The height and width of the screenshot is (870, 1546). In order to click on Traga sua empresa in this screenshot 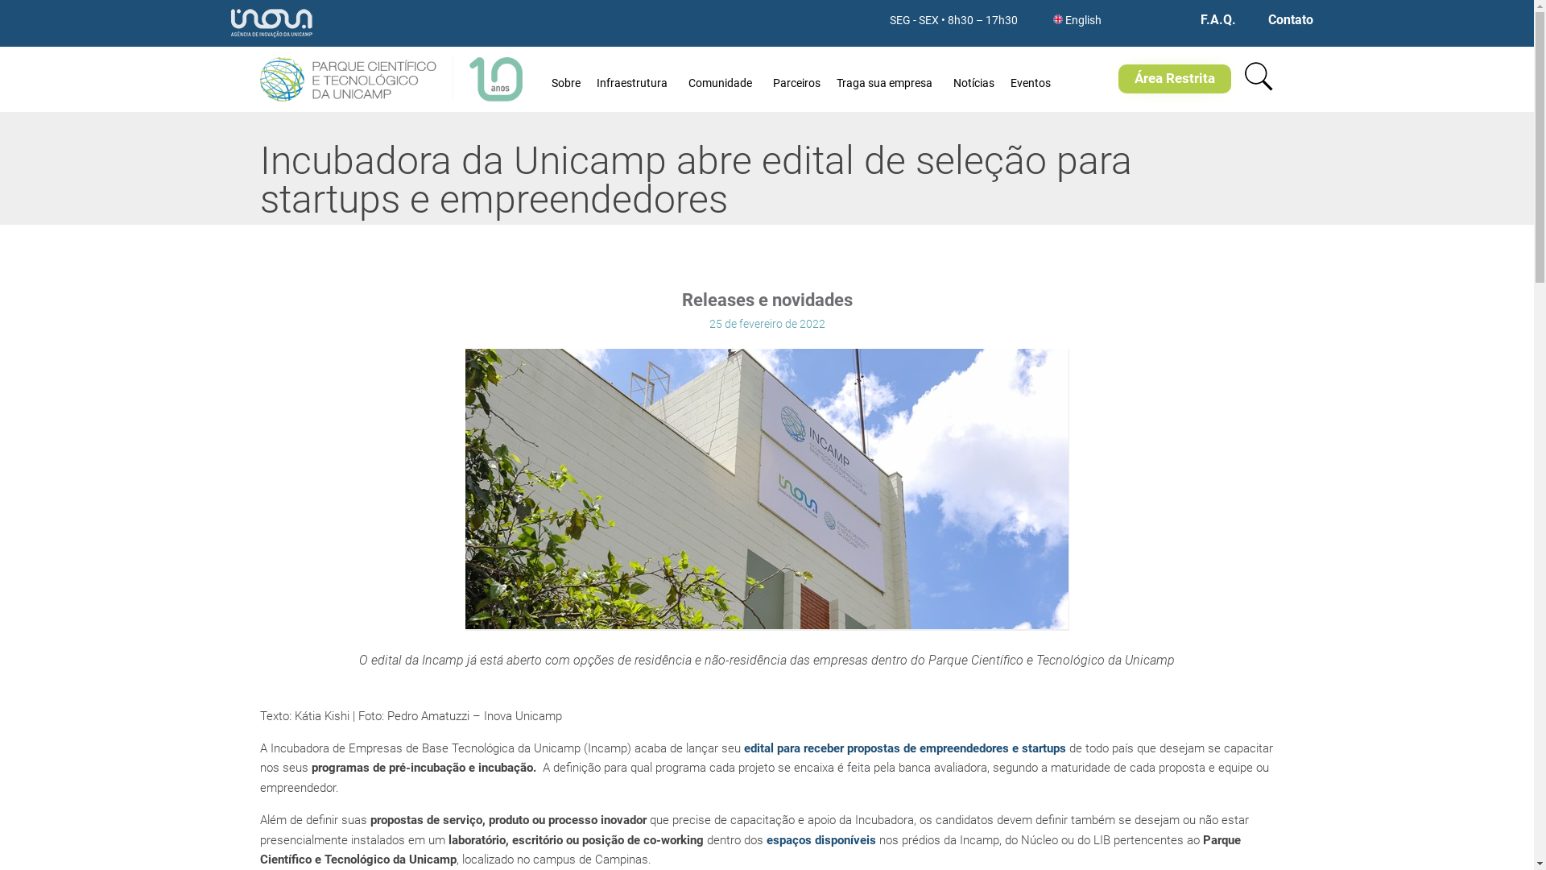, I will do `click(887, 79)`.